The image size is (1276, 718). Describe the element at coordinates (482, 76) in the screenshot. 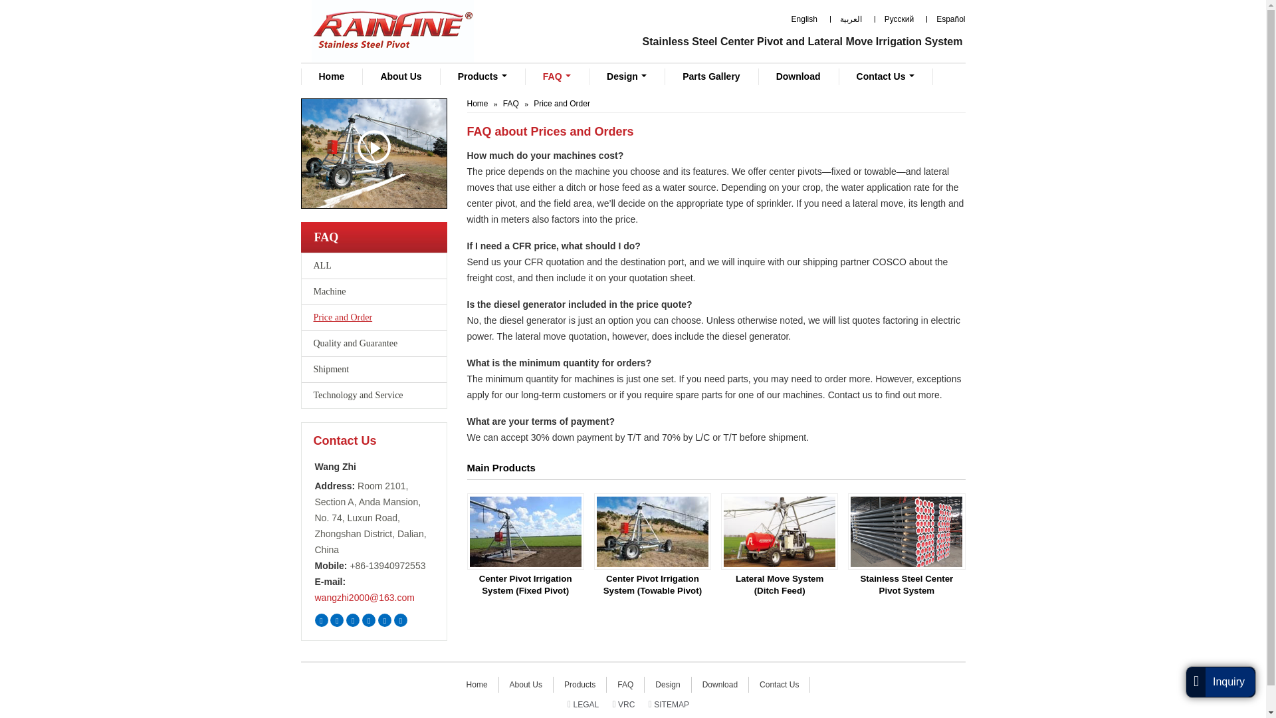

I see `Products` at that location.